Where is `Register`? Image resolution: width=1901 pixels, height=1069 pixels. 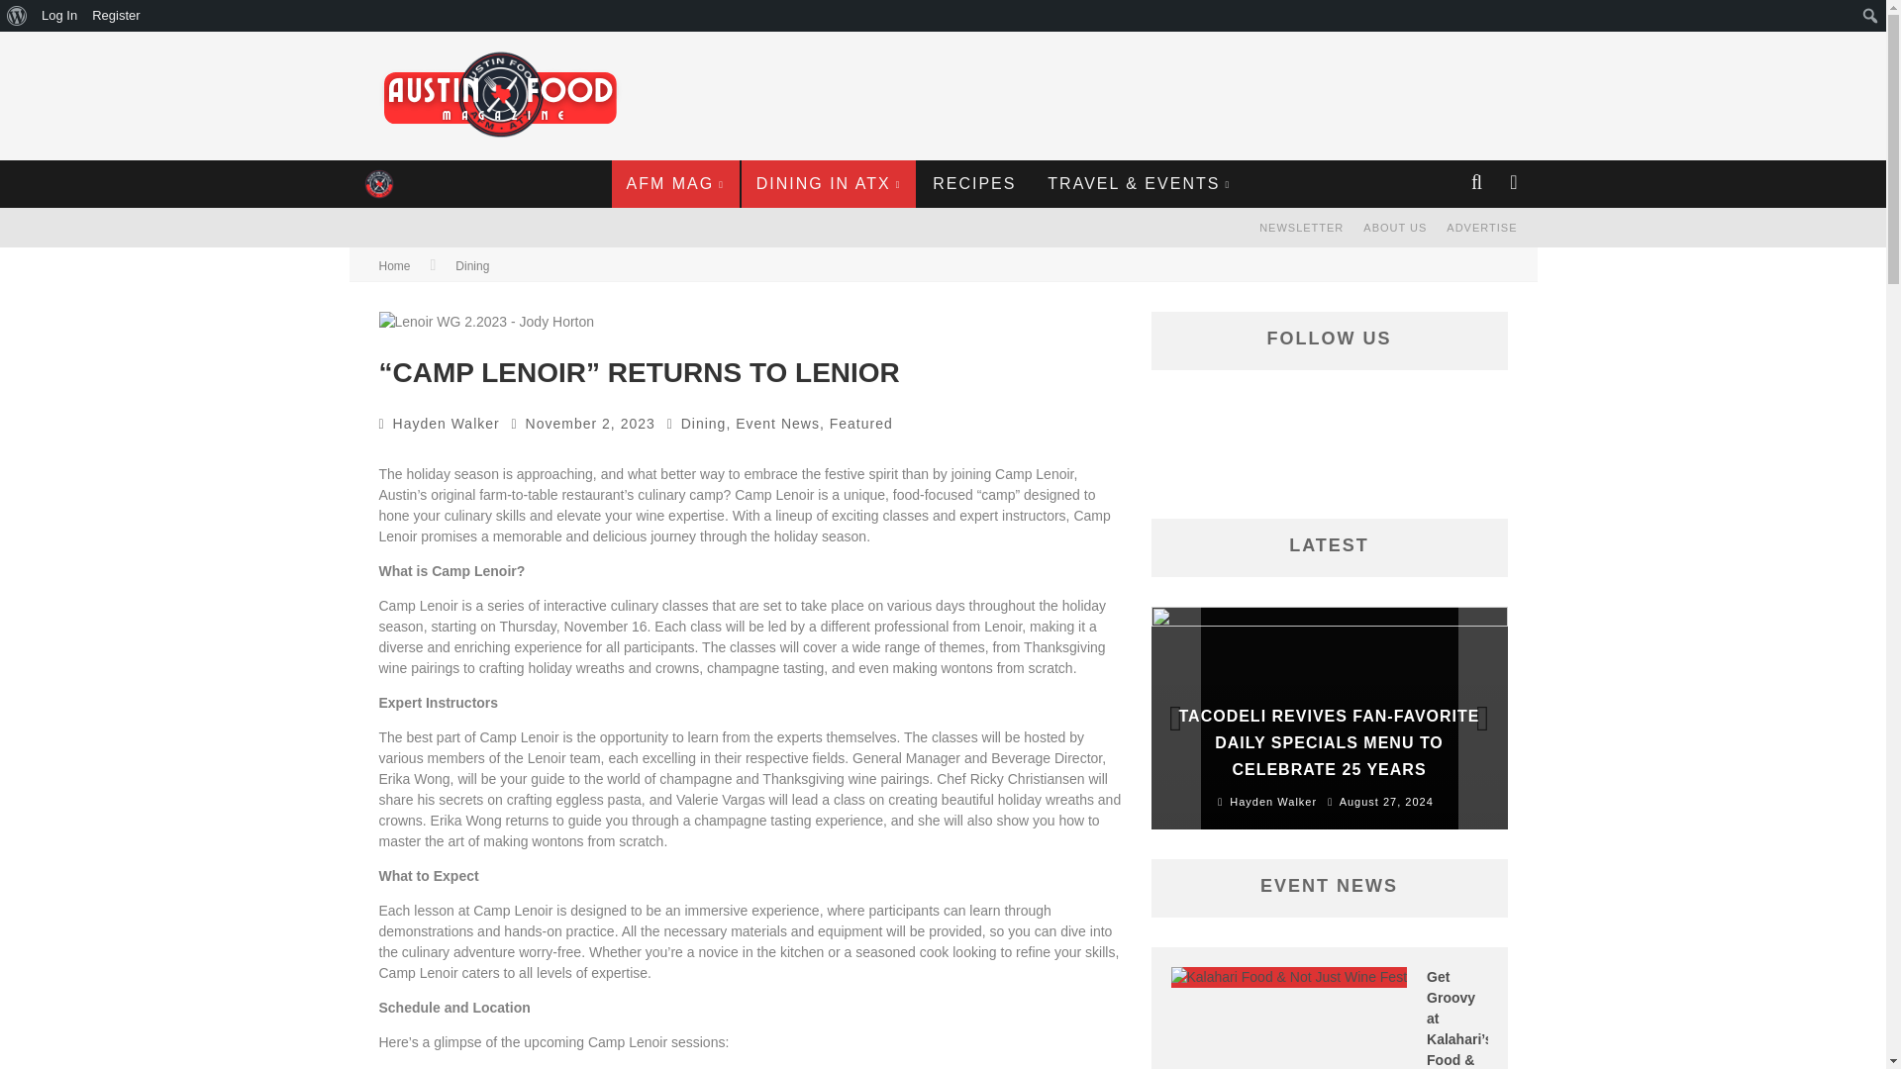 Register is located at coordinates (942, 679).